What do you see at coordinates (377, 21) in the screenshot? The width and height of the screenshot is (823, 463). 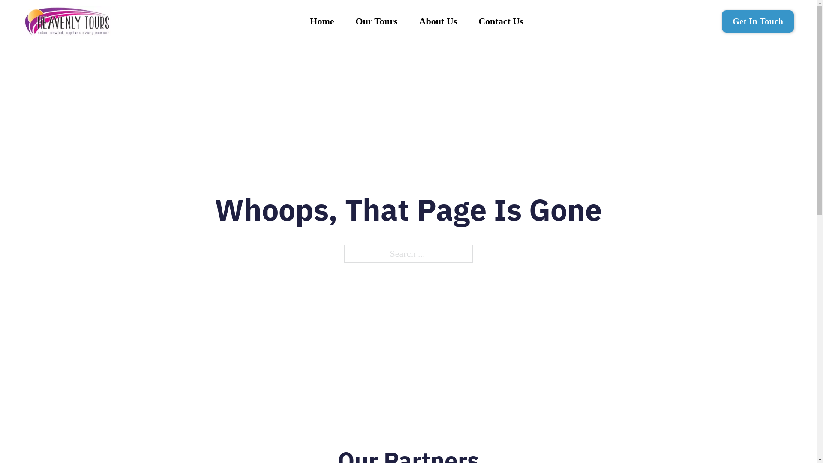 I see `Our Tours` at bounding box center [377, 21].